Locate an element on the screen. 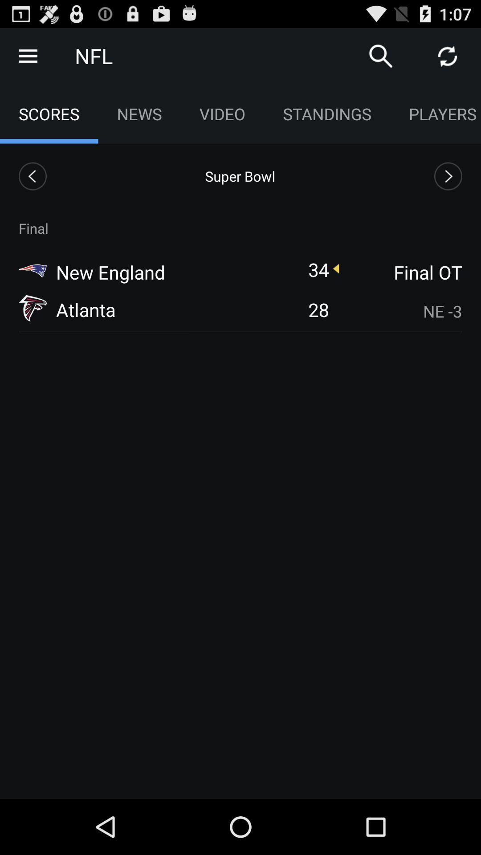  tap the app to the right of the new england is located at coordinates (318, 269).